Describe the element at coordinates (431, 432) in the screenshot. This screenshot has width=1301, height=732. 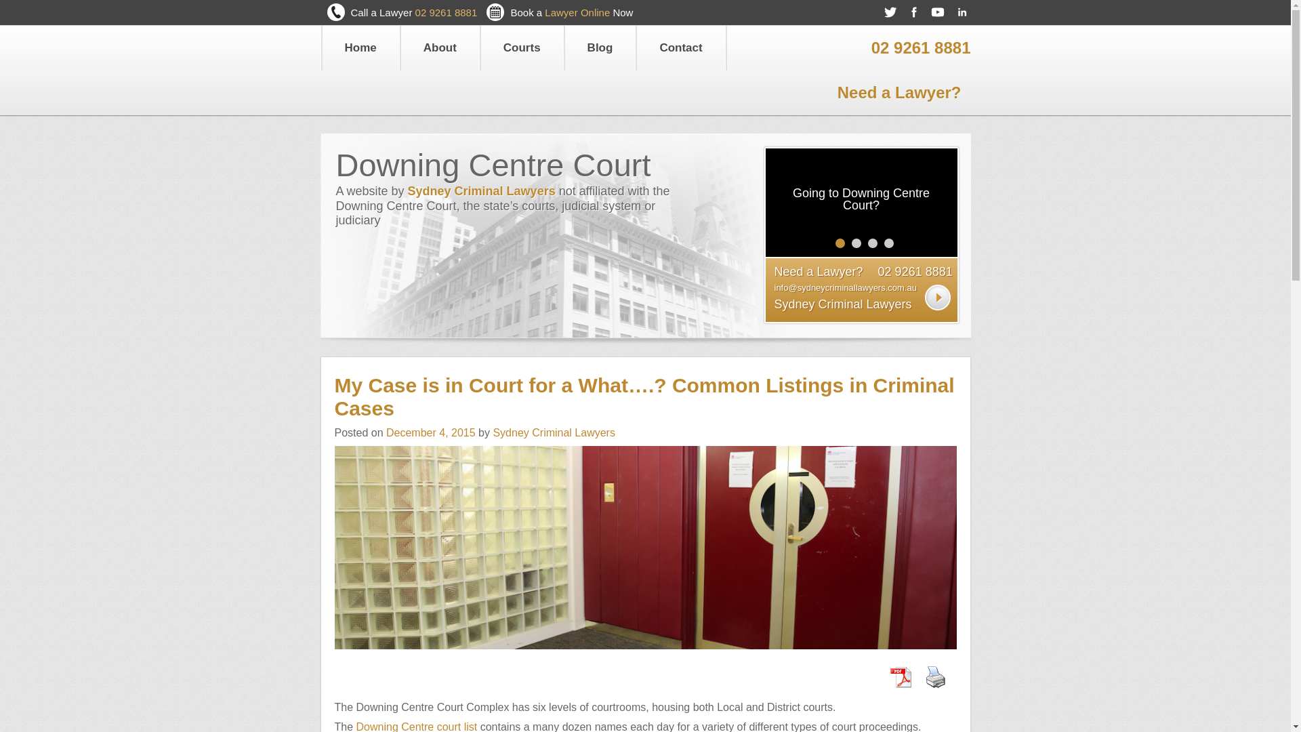
I see `December 4, 2015` at that location.